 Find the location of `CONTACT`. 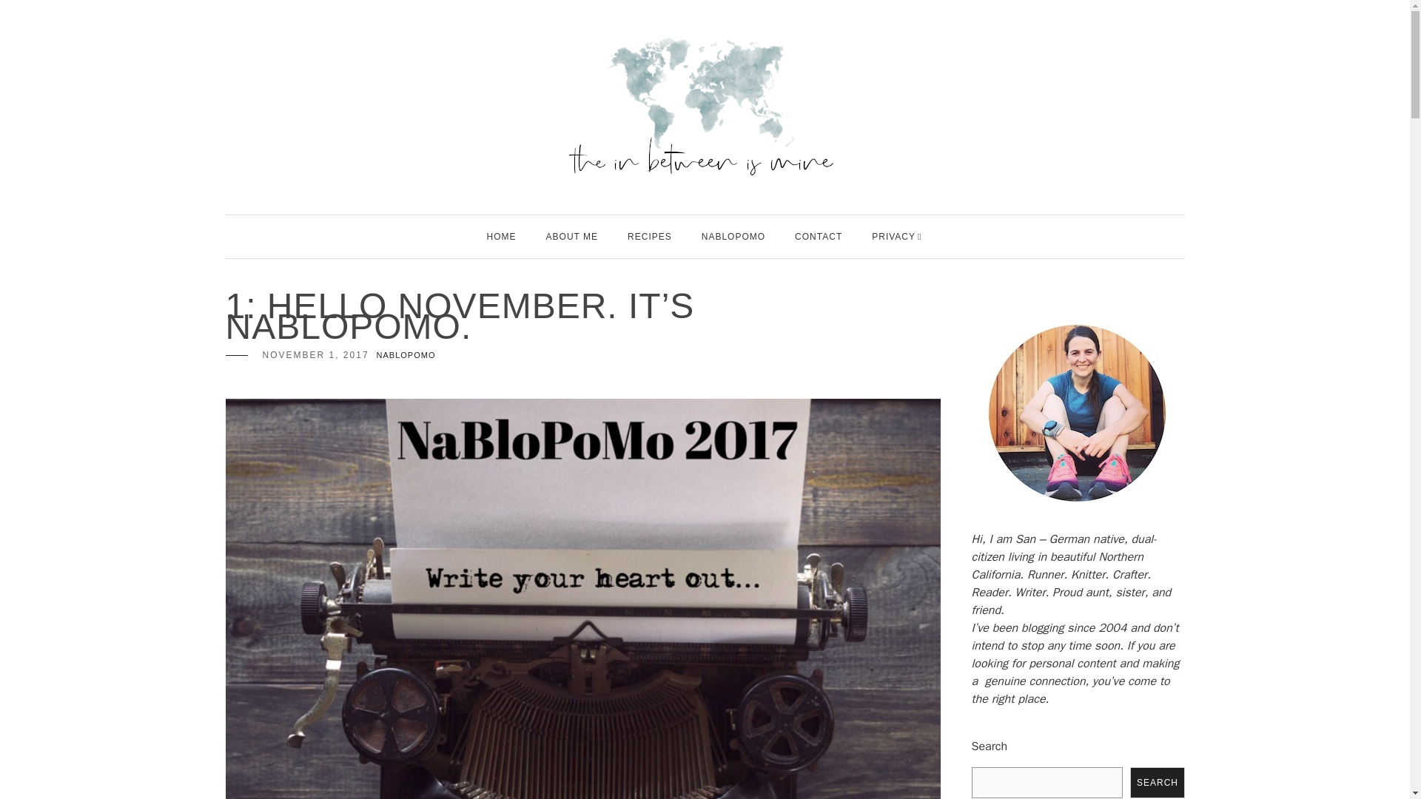

CONTACT is located at coordinates (819, 236).